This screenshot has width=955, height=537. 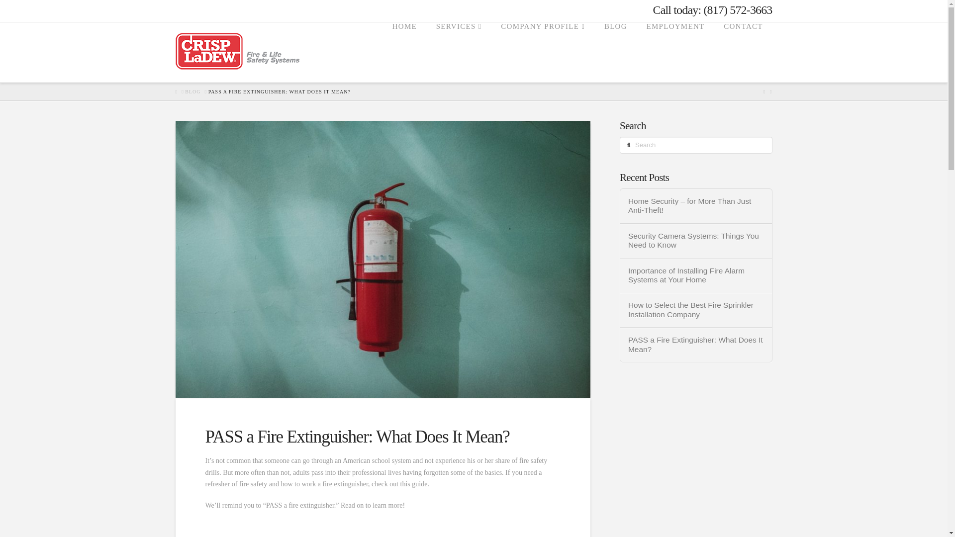 What do you see at coordinates (675, 53) in the screenshot?
I see `EMPLOYMENT` at bounding box center [675, 53].